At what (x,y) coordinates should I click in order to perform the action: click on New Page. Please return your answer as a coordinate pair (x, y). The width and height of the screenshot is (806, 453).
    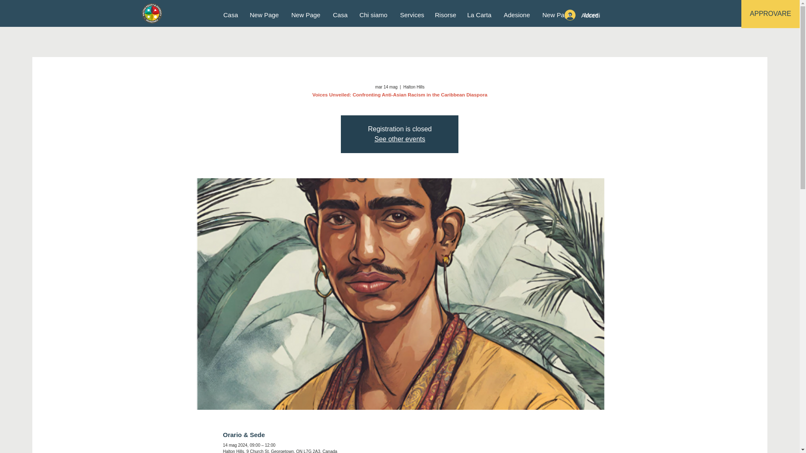
    Looking at the image, I should click on (306, 15).